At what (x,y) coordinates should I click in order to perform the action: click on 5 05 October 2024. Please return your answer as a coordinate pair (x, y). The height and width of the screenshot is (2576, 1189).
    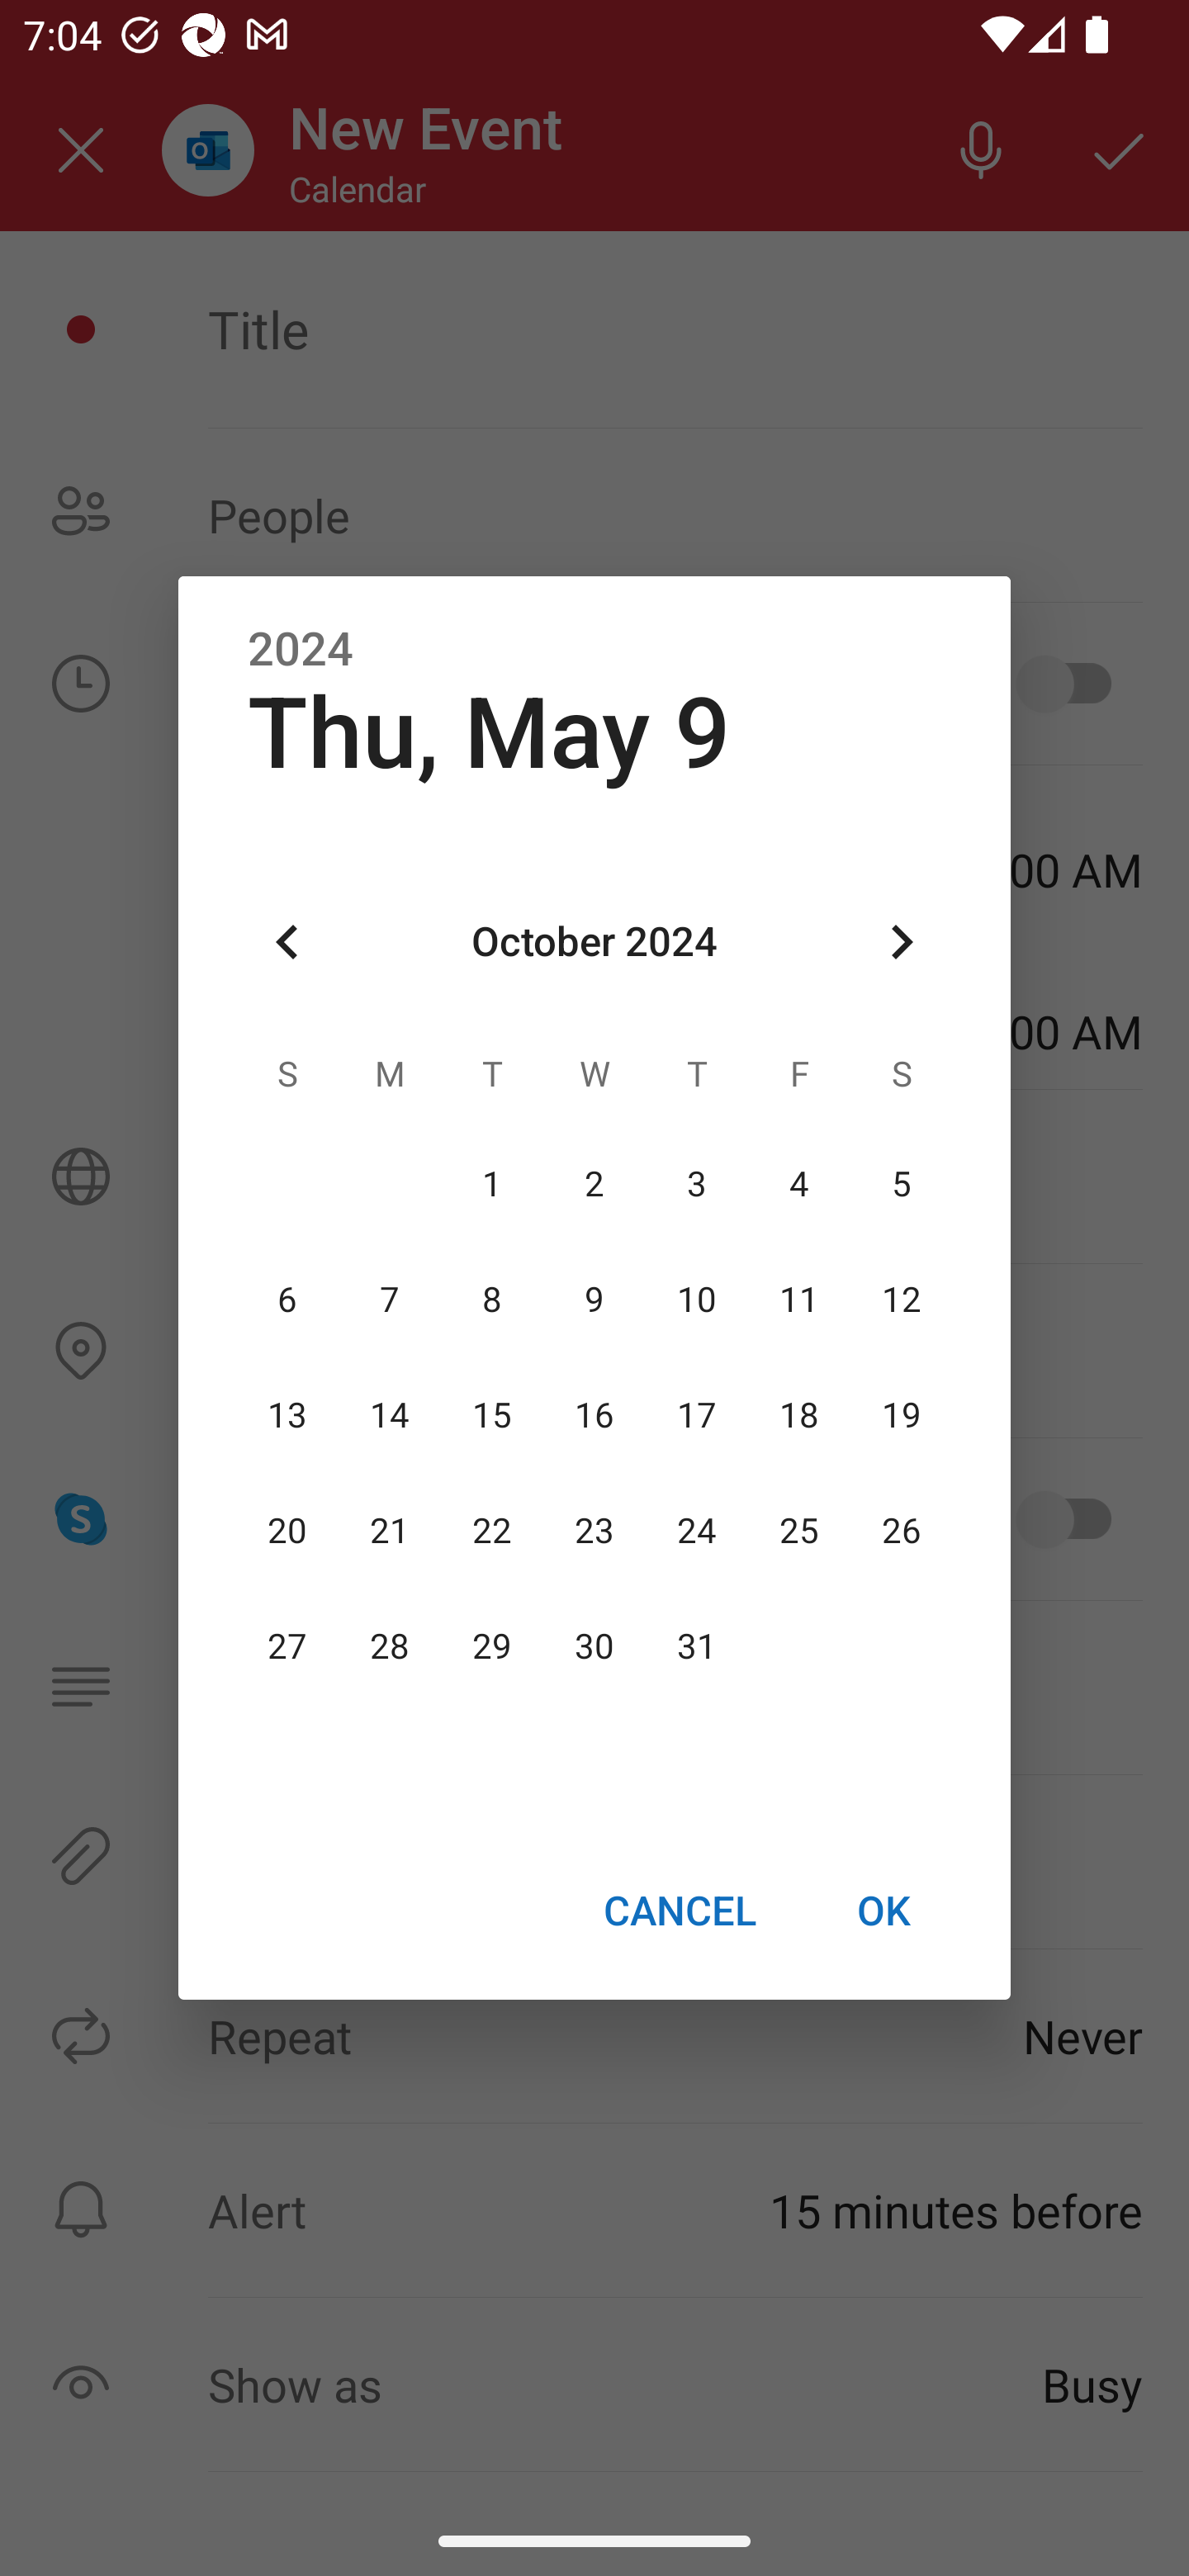
    Looking at the image, I should click on (901, 1184).